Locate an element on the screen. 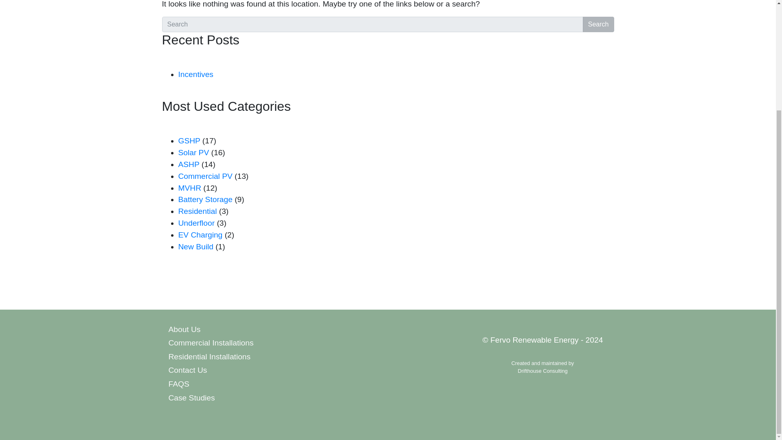 This screenshot has height=440, width=782. MVHR is located at coordinates (190, 188).